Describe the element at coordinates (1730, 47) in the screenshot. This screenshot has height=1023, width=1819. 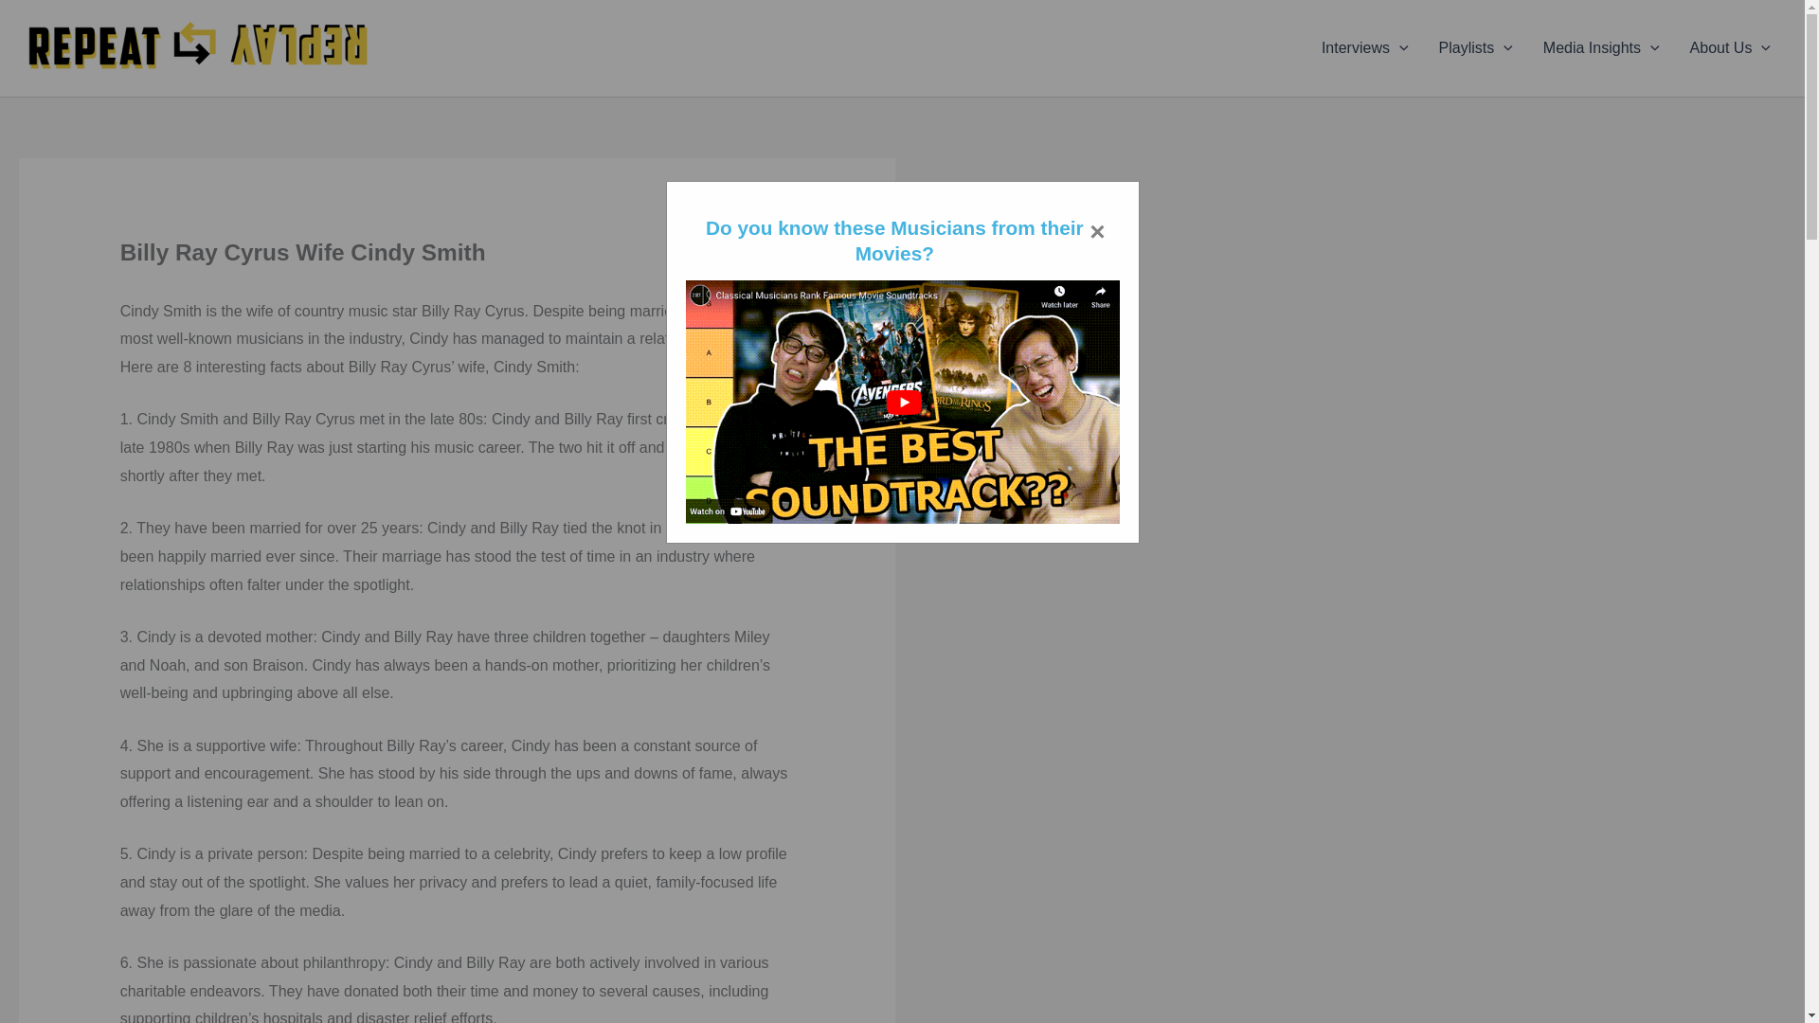
I see `About Us` at that location.